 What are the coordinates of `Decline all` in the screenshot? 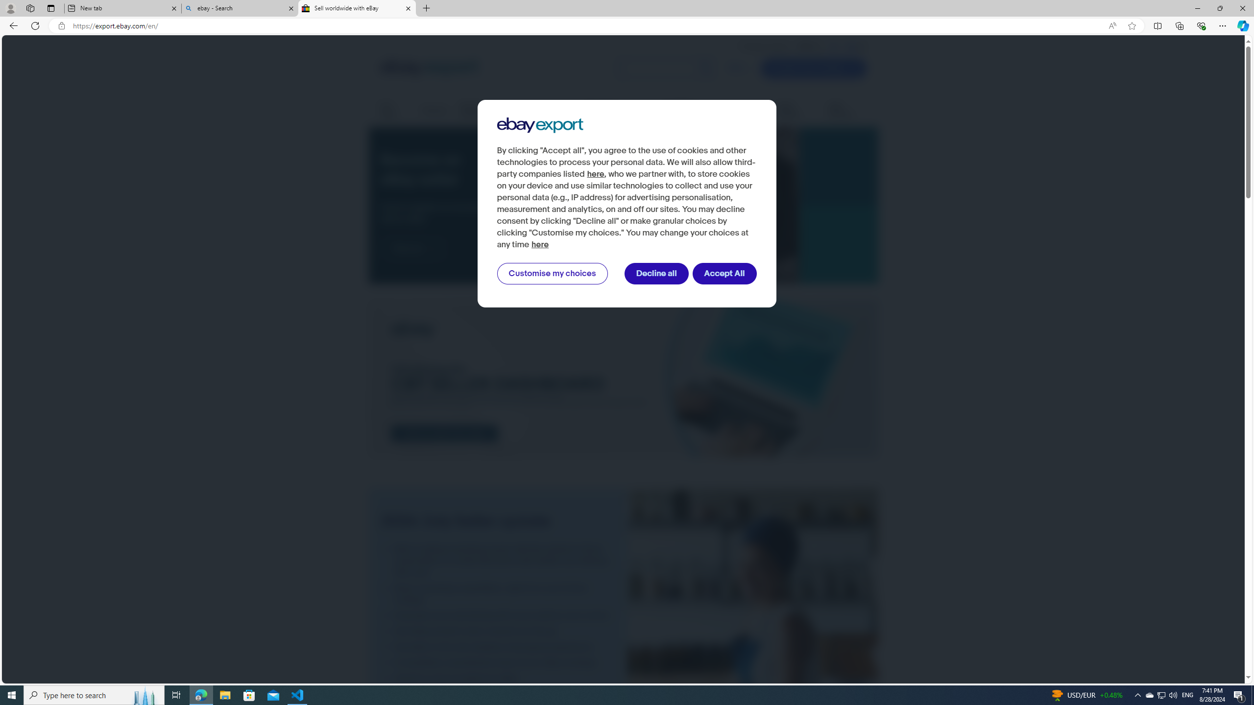 It's located at (656, 274).